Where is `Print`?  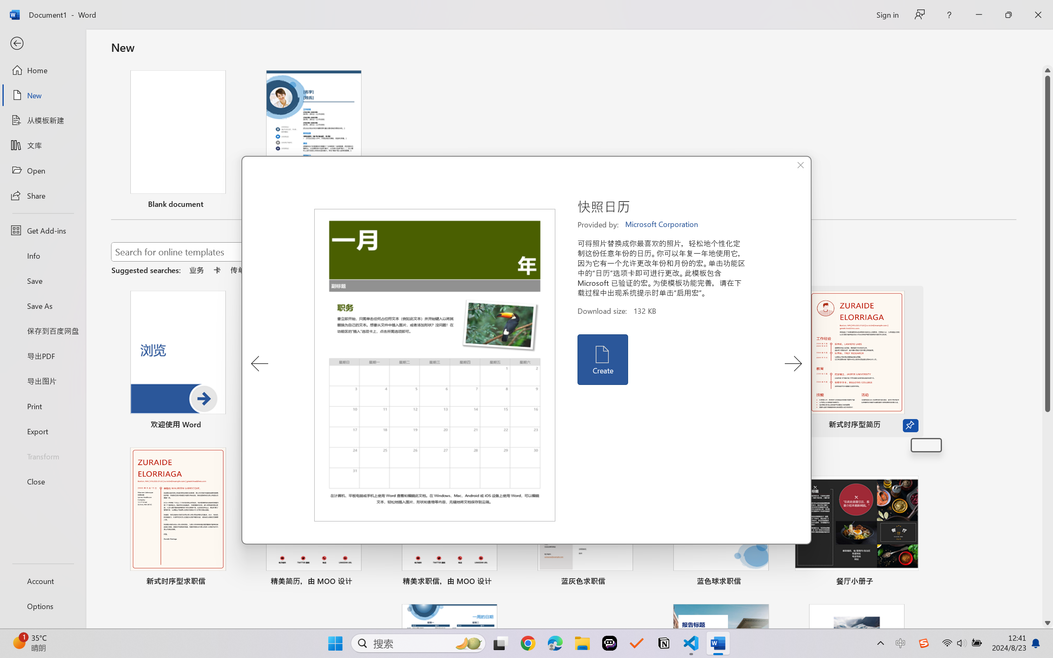 Print is located at coordinates (43, 405).